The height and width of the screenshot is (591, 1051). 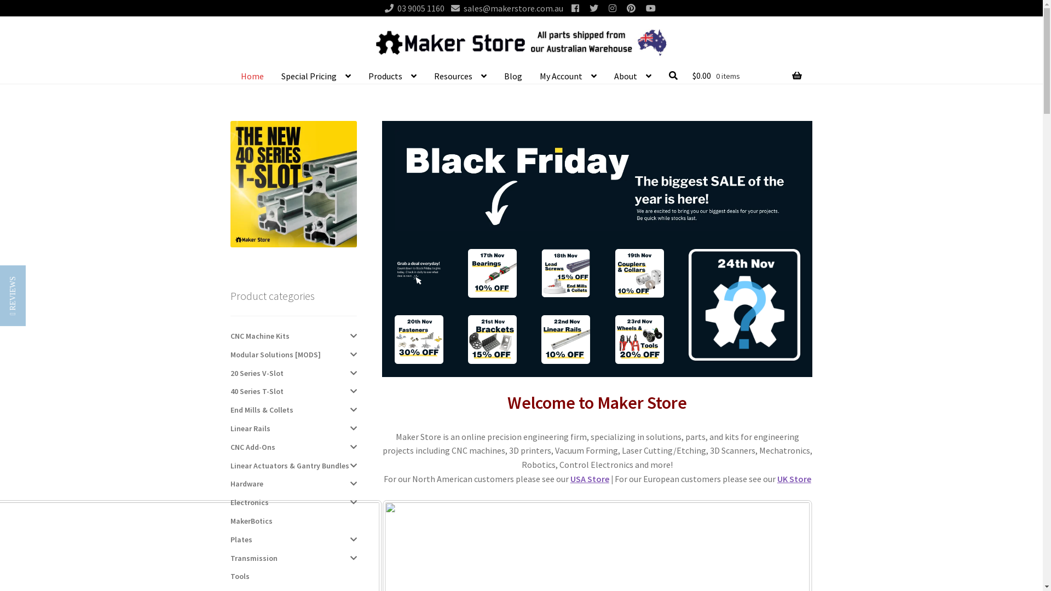 What do you see at coordinates (276, 355) in the screenshot?
I see `Modular Solutions [MODS]` at bounding box center [276, 355].